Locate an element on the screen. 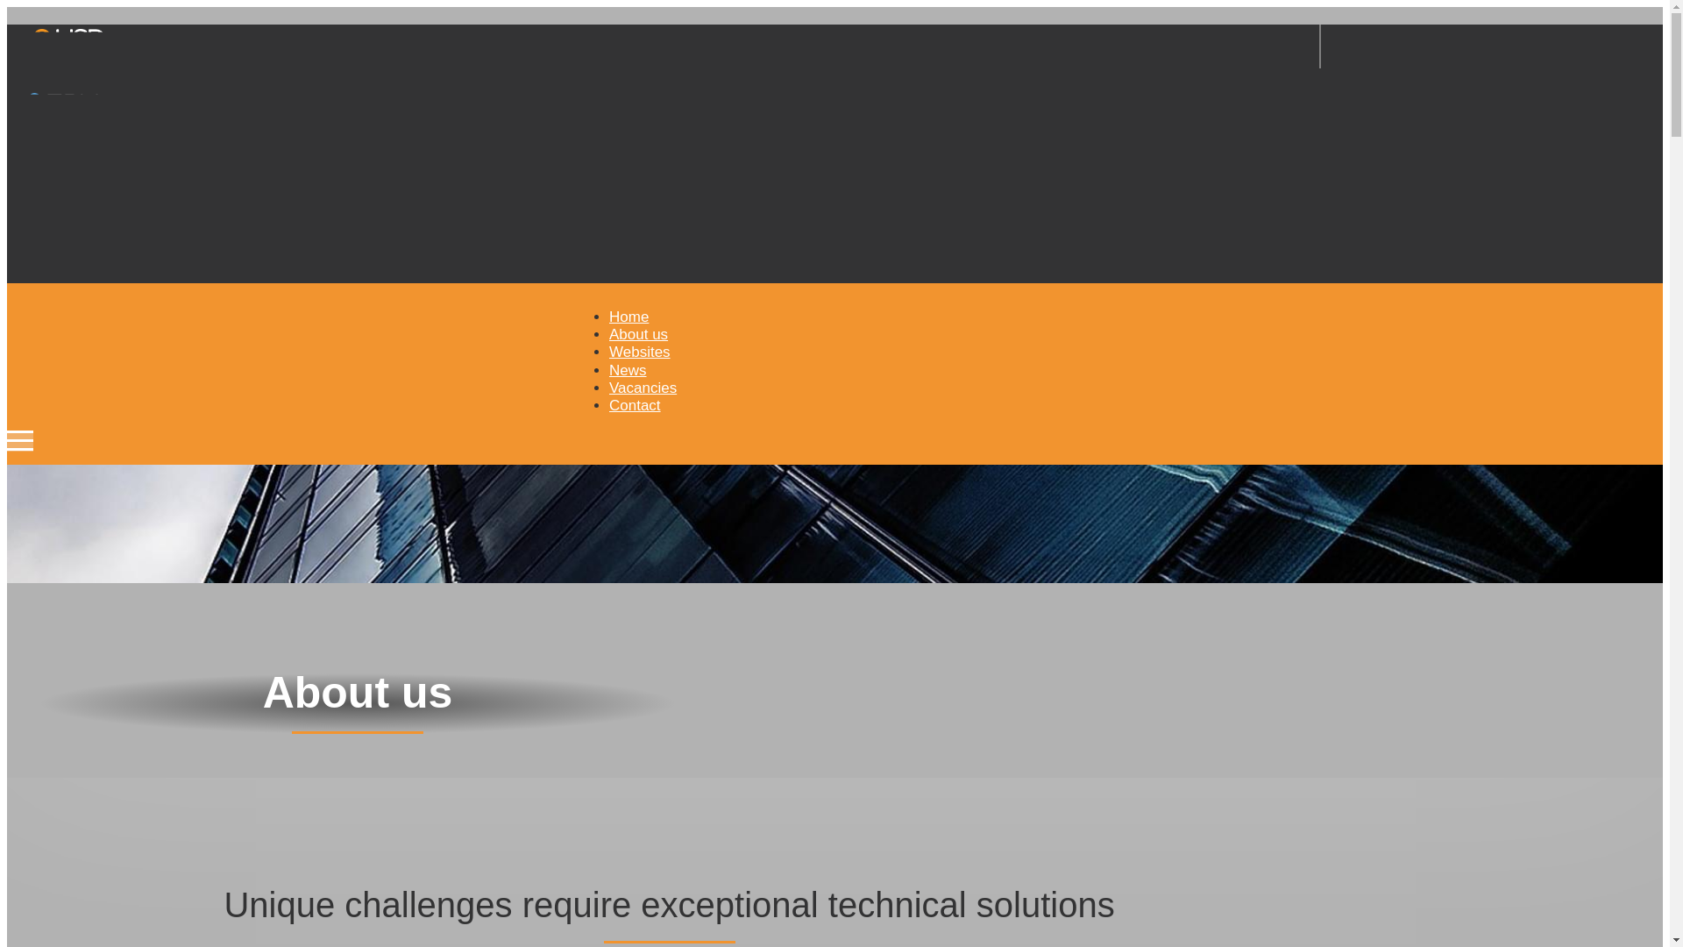 The height and width of the screenshot is (947, 1683). Contact is located at coordinates (635, 405).